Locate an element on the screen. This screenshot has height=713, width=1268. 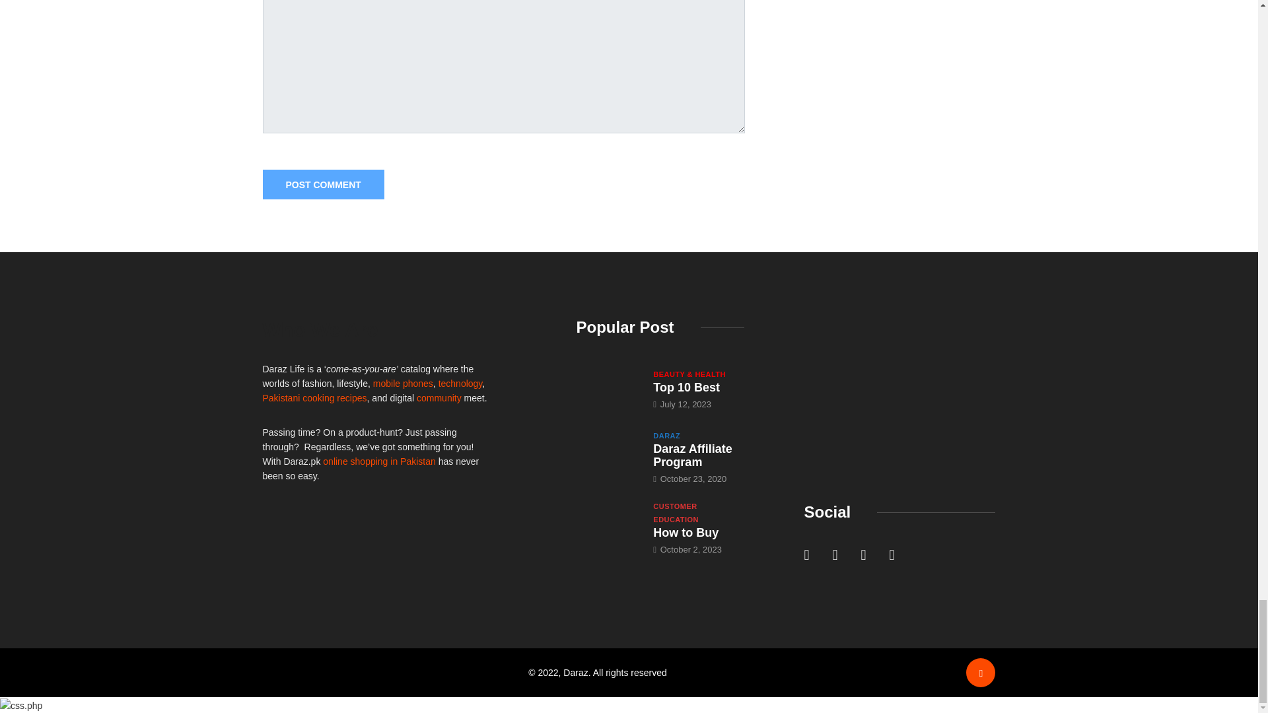
Top 10 Best Whitening Facial Kit in Pakistan 2023 is located at coordinates (608, 388).